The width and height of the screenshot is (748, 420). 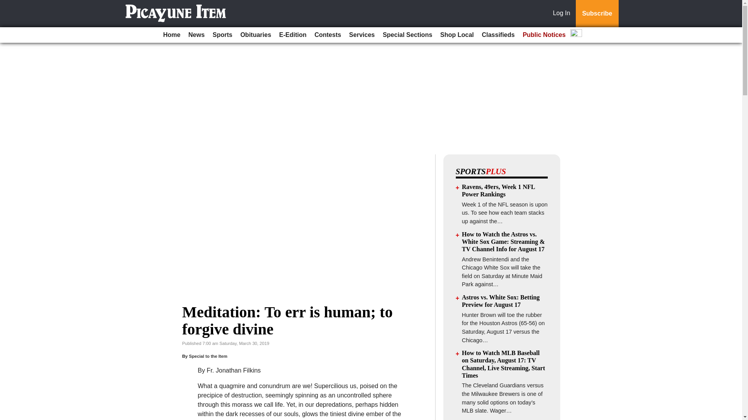 I want to click on Classifieds, so click(x=498, y=35).